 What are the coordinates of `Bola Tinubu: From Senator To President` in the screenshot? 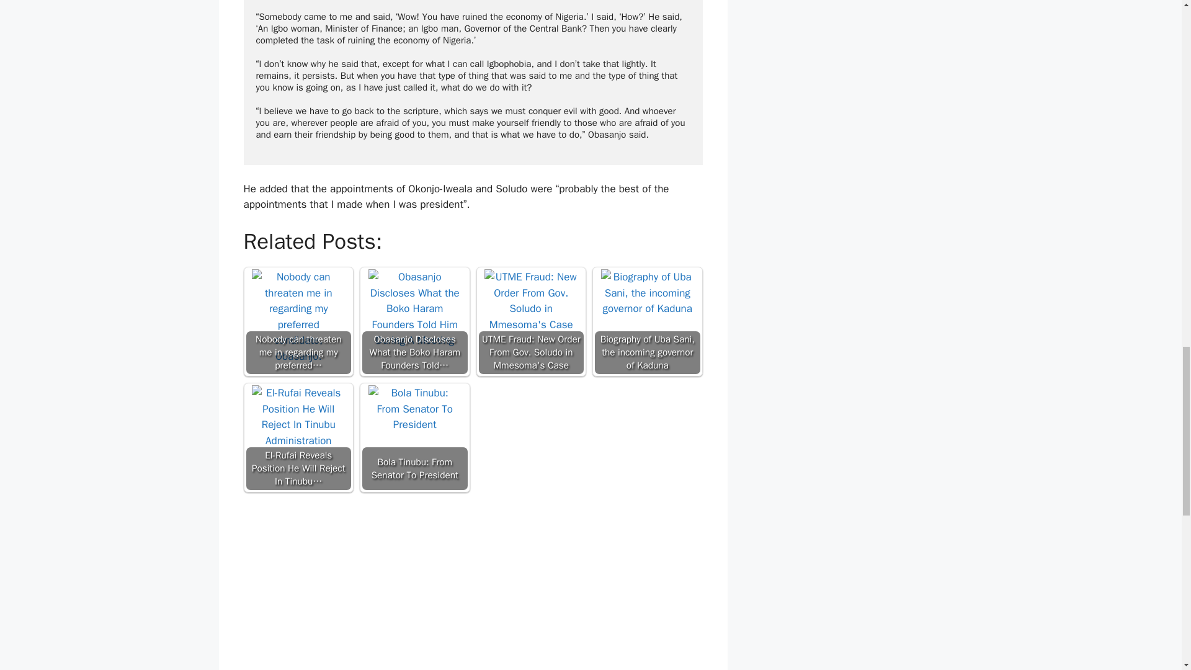 It's located at (414, 42).